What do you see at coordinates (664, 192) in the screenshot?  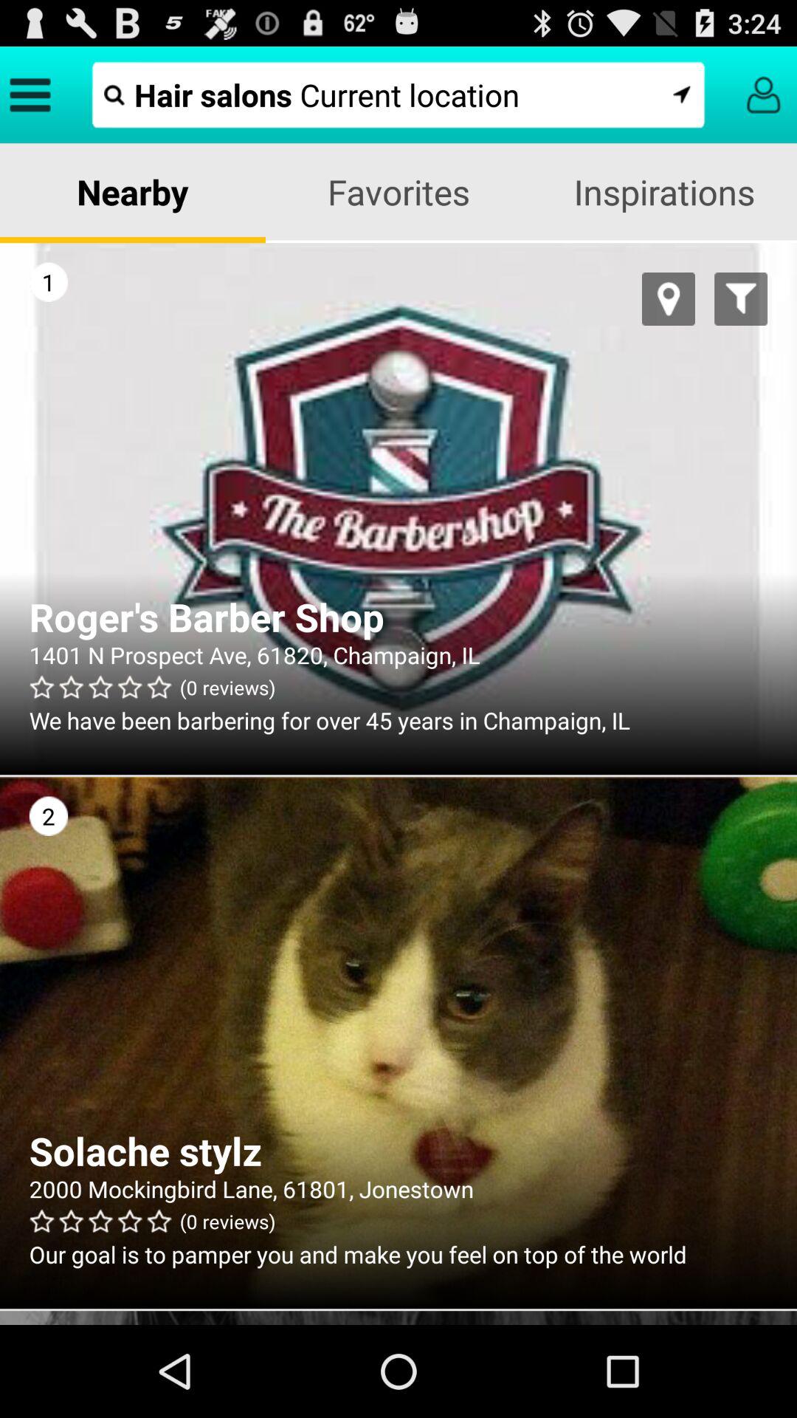 I see `scroll to inspirations app` at bounding box center [664, 192].